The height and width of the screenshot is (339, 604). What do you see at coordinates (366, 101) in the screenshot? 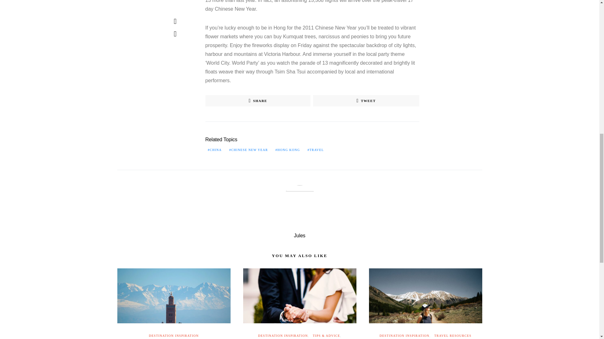
I see `TWEET` at bounding box center [366, 101].